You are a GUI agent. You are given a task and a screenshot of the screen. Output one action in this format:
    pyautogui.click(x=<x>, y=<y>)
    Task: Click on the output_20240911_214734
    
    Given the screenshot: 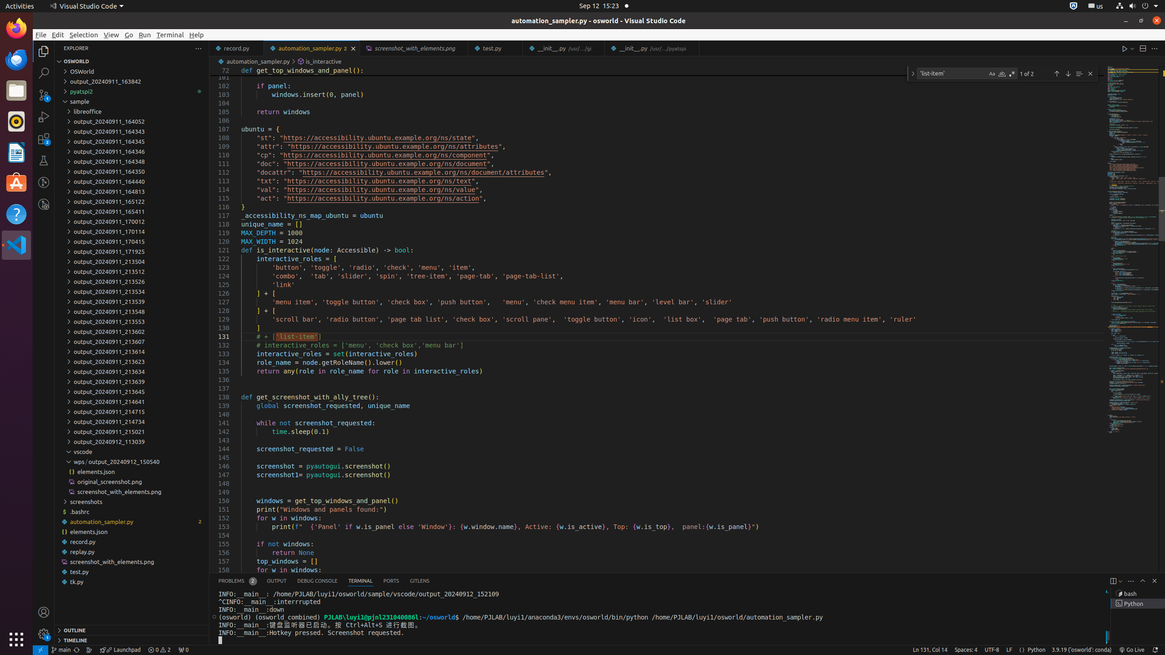 What is the action you would take?
    pyautogui.click(x=132, y=422)
    